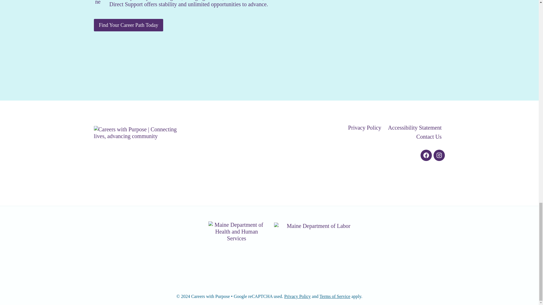  I want to click on Privacy Policy, so click(297, 297).